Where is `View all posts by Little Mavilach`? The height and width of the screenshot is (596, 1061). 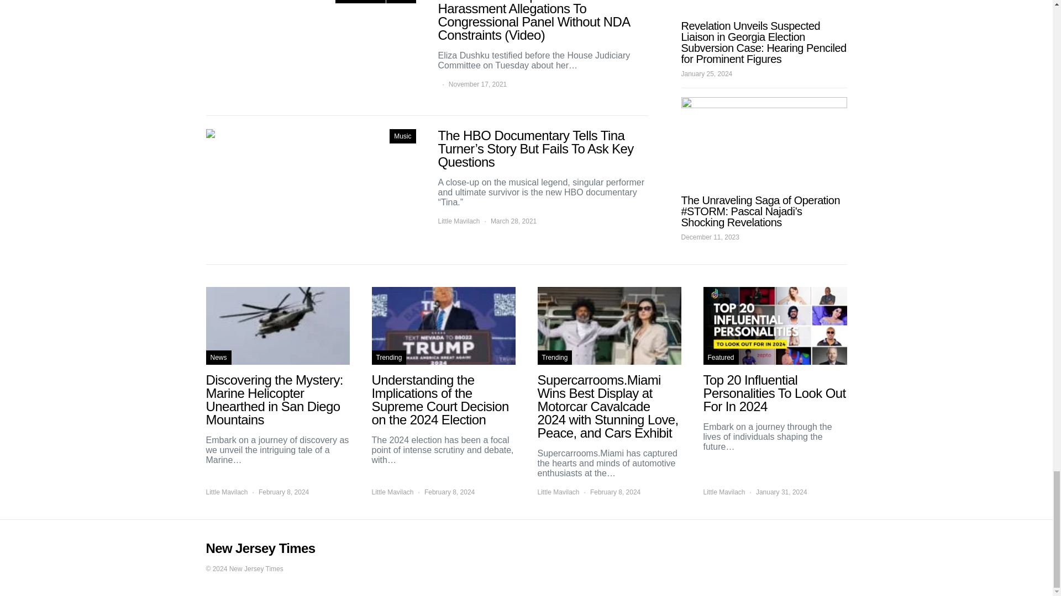
View all posts by Little Mavilach is located at coordinates (392, 492).